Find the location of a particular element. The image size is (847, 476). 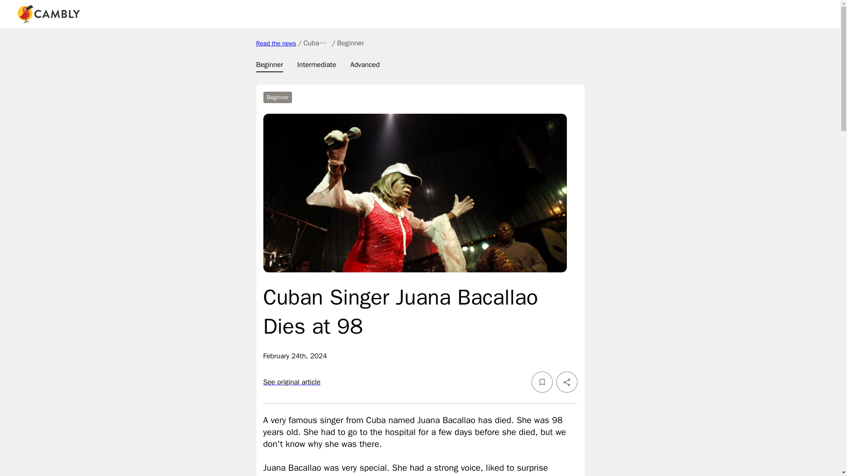

Beginner is located at coordinates (269, 66).